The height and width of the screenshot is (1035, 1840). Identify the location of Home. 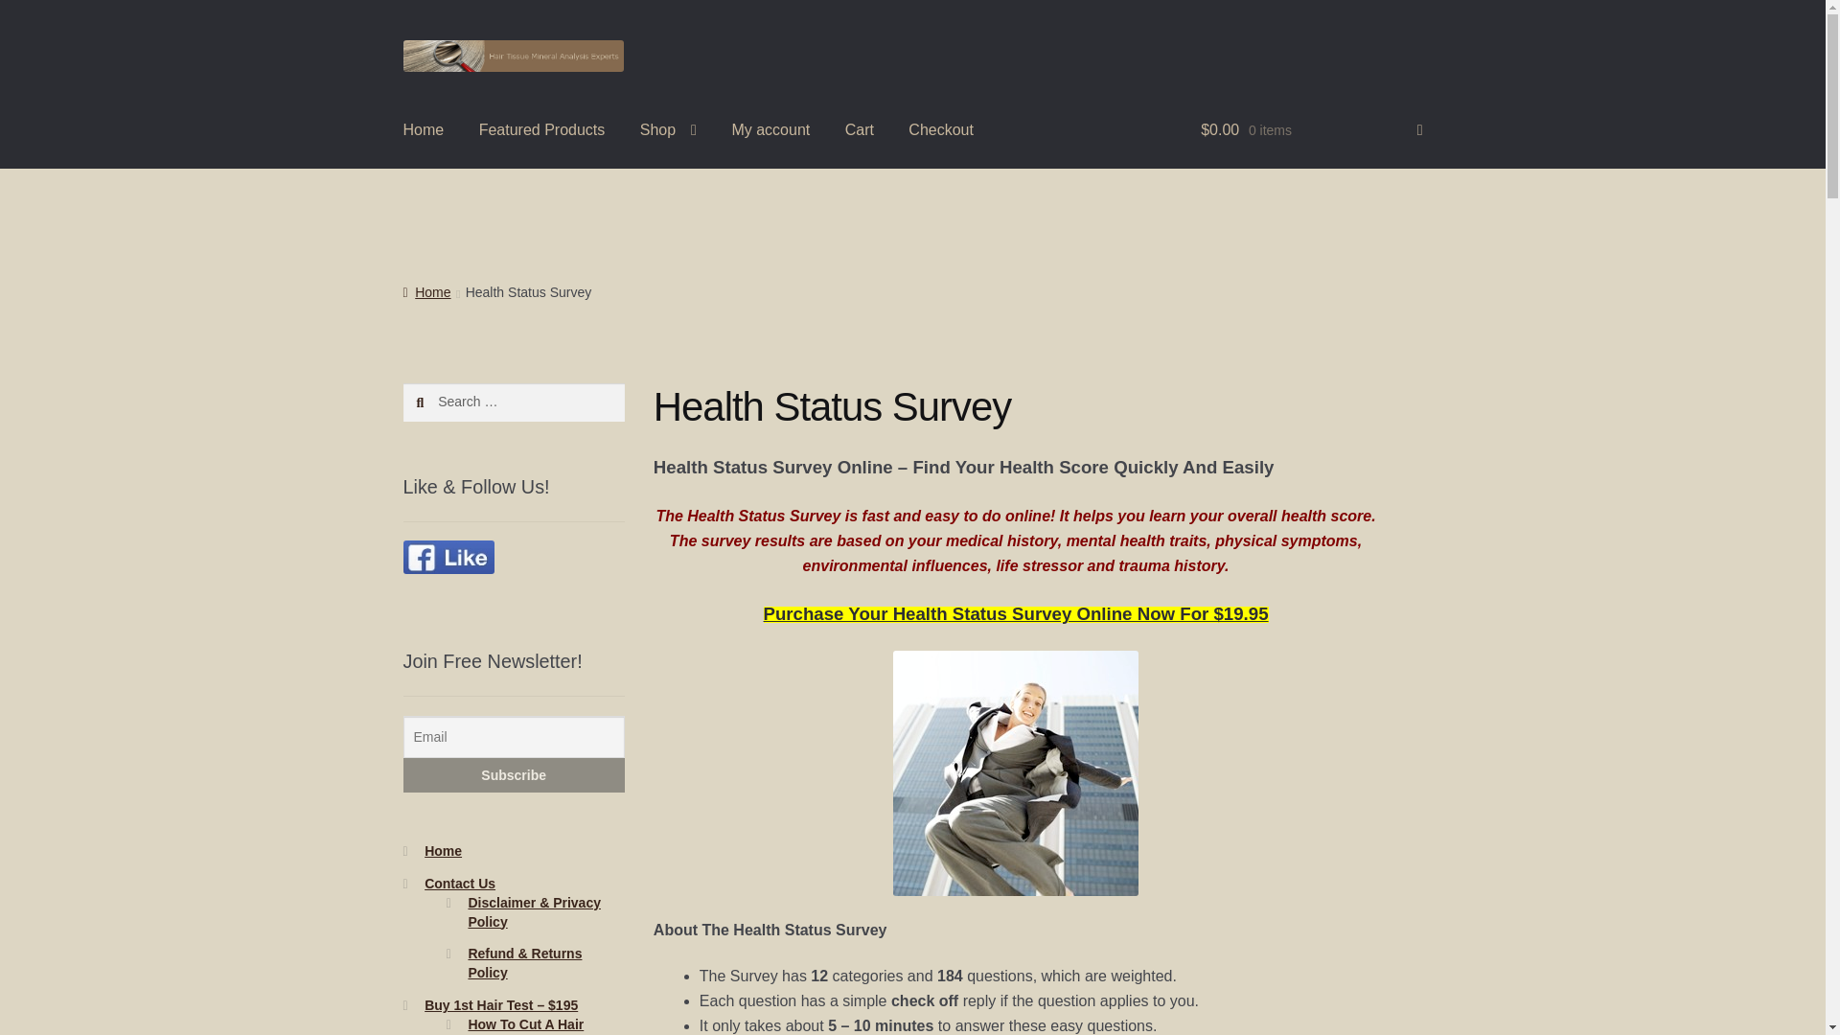
(424, 130).